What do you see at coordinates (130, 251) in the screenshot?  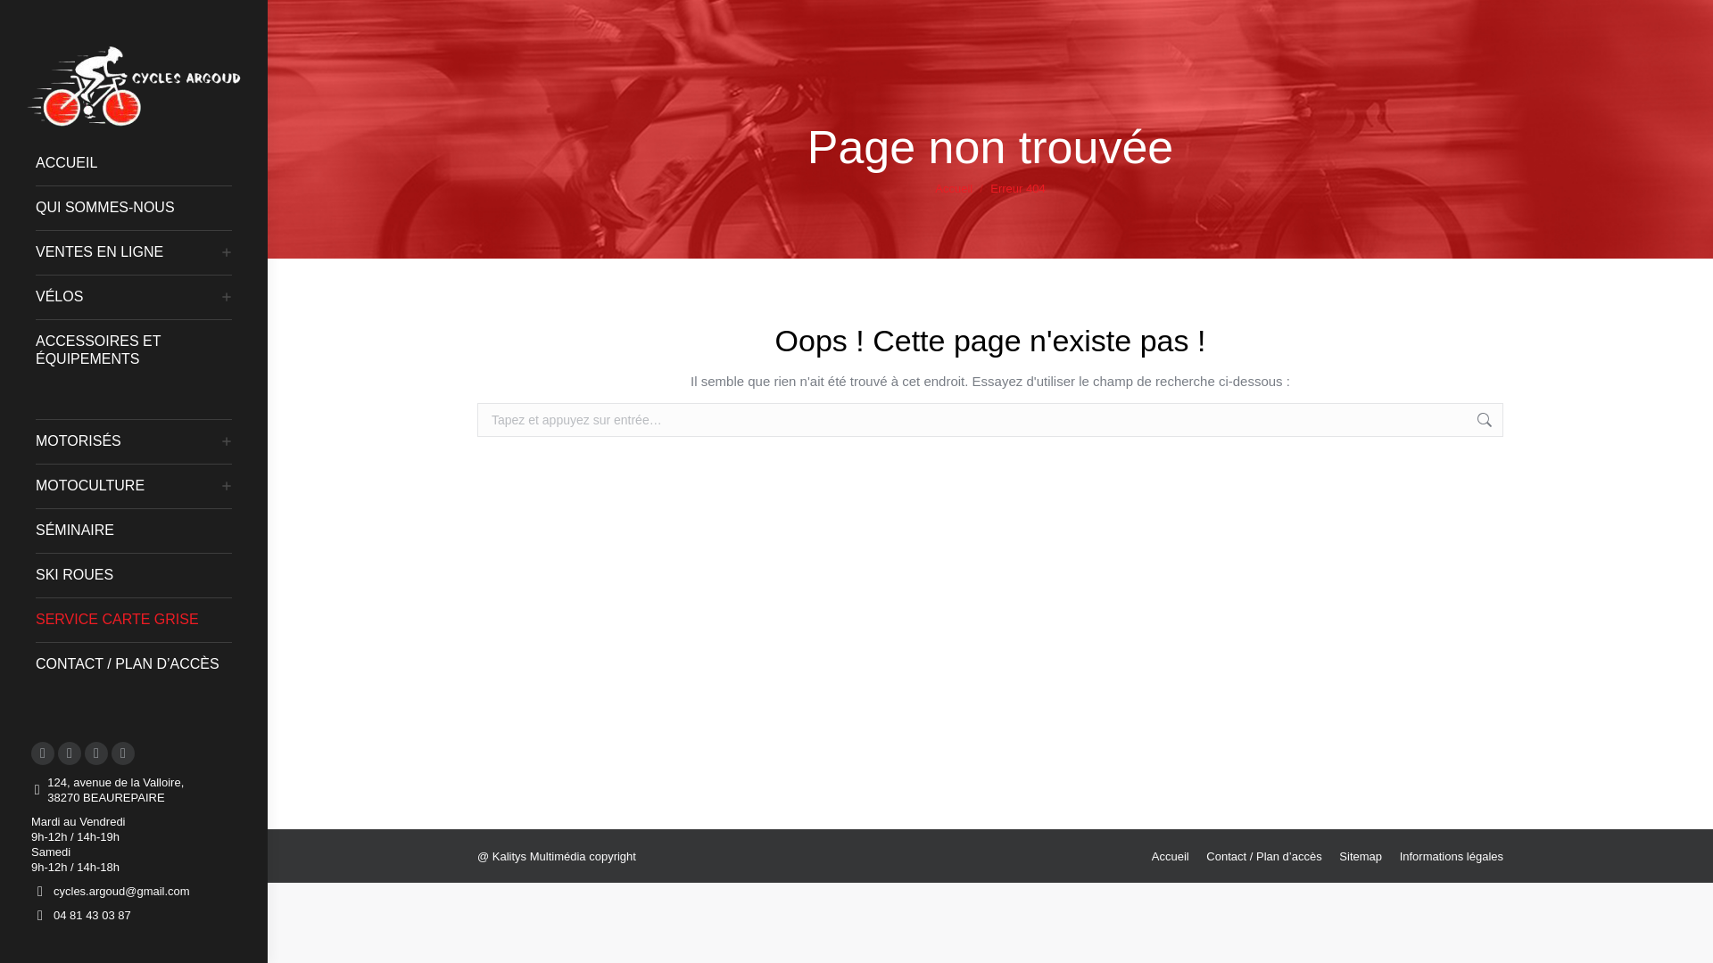 I see `ventes-en-ligne` at bounding box center [130, 251].